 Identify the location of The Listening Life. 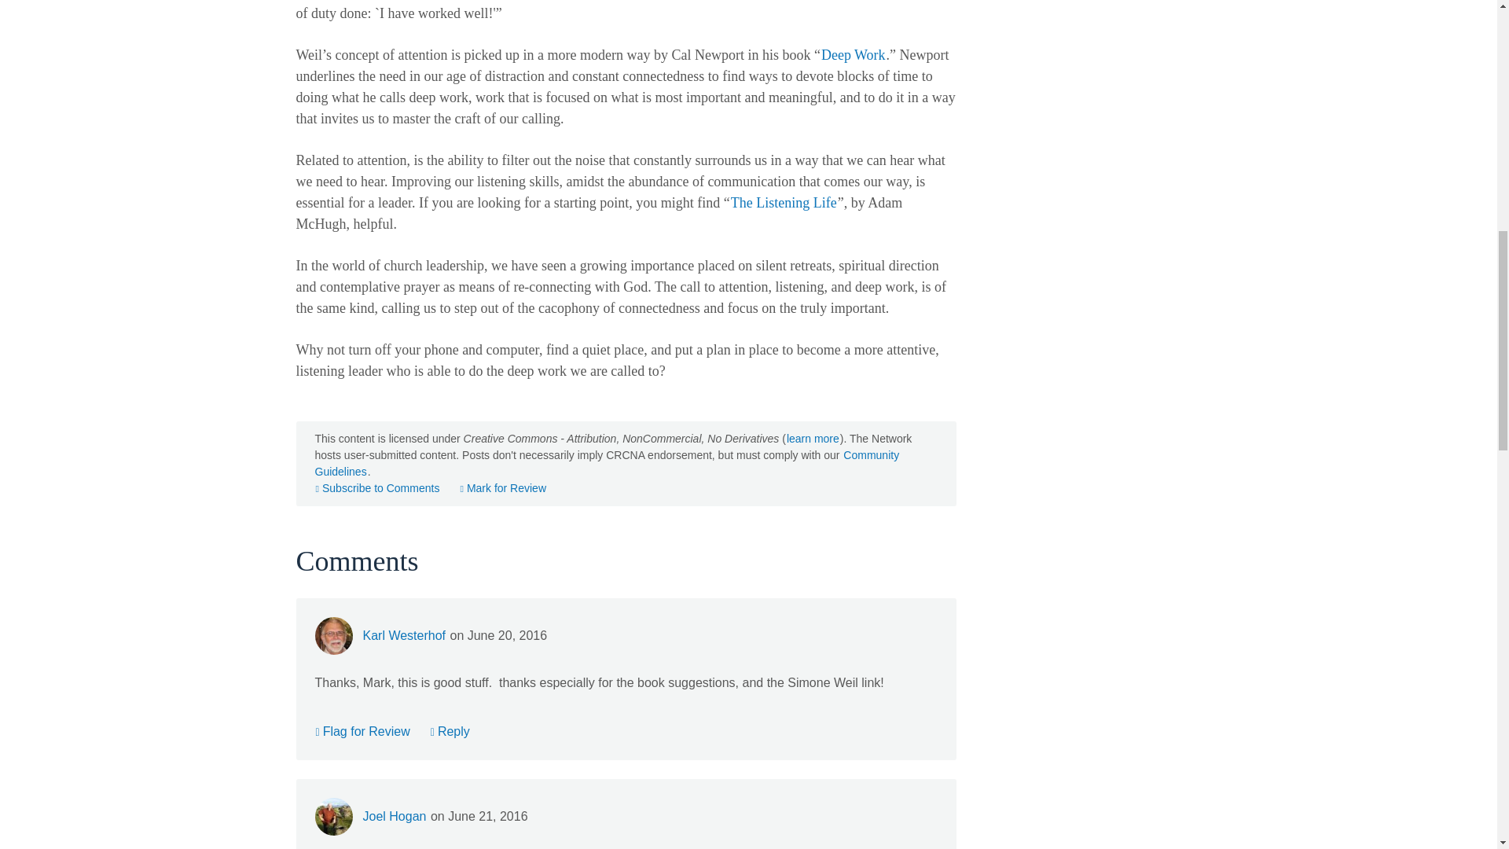
(784, 203).